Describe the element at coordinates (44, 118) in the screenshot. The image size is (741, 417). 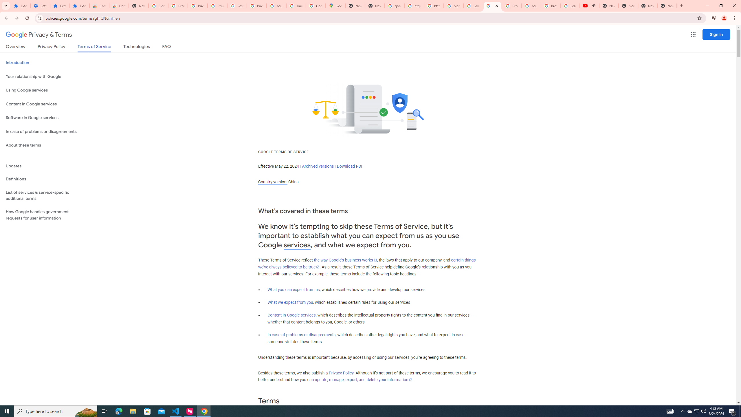
I see `Software in Google services` at that location.